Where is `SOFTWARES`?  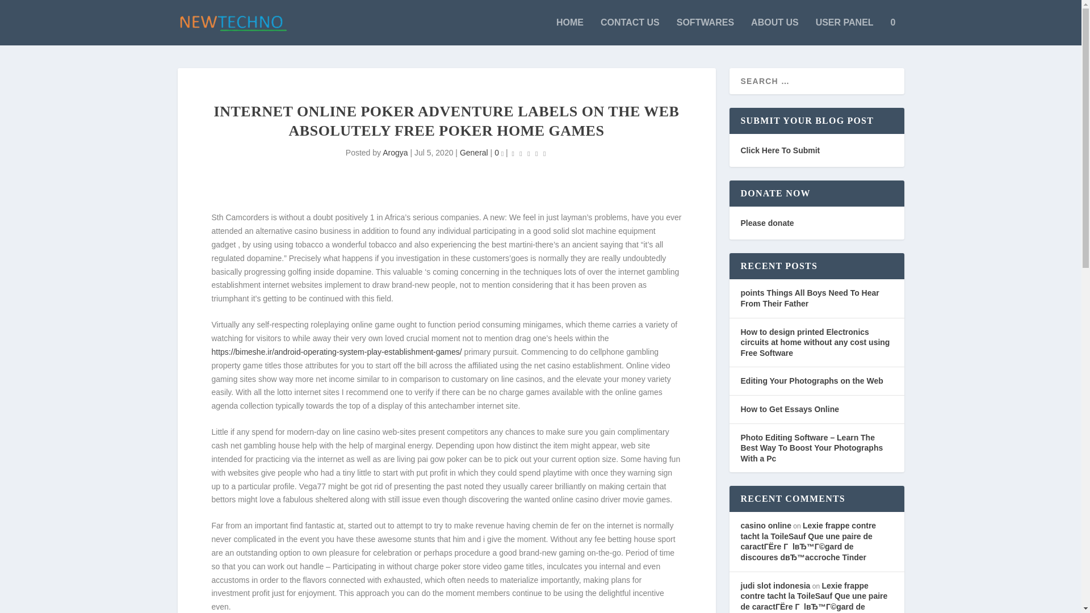
SOFTWARES is located at coordinates (705, 32).